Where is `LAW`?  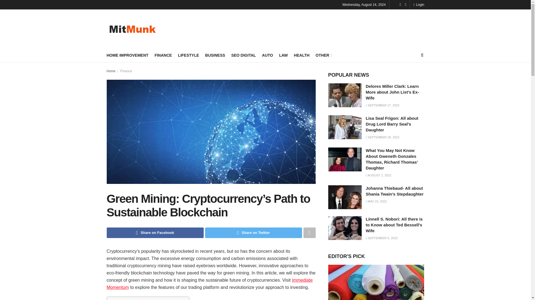 LAW is located at coordinates (283, 55).